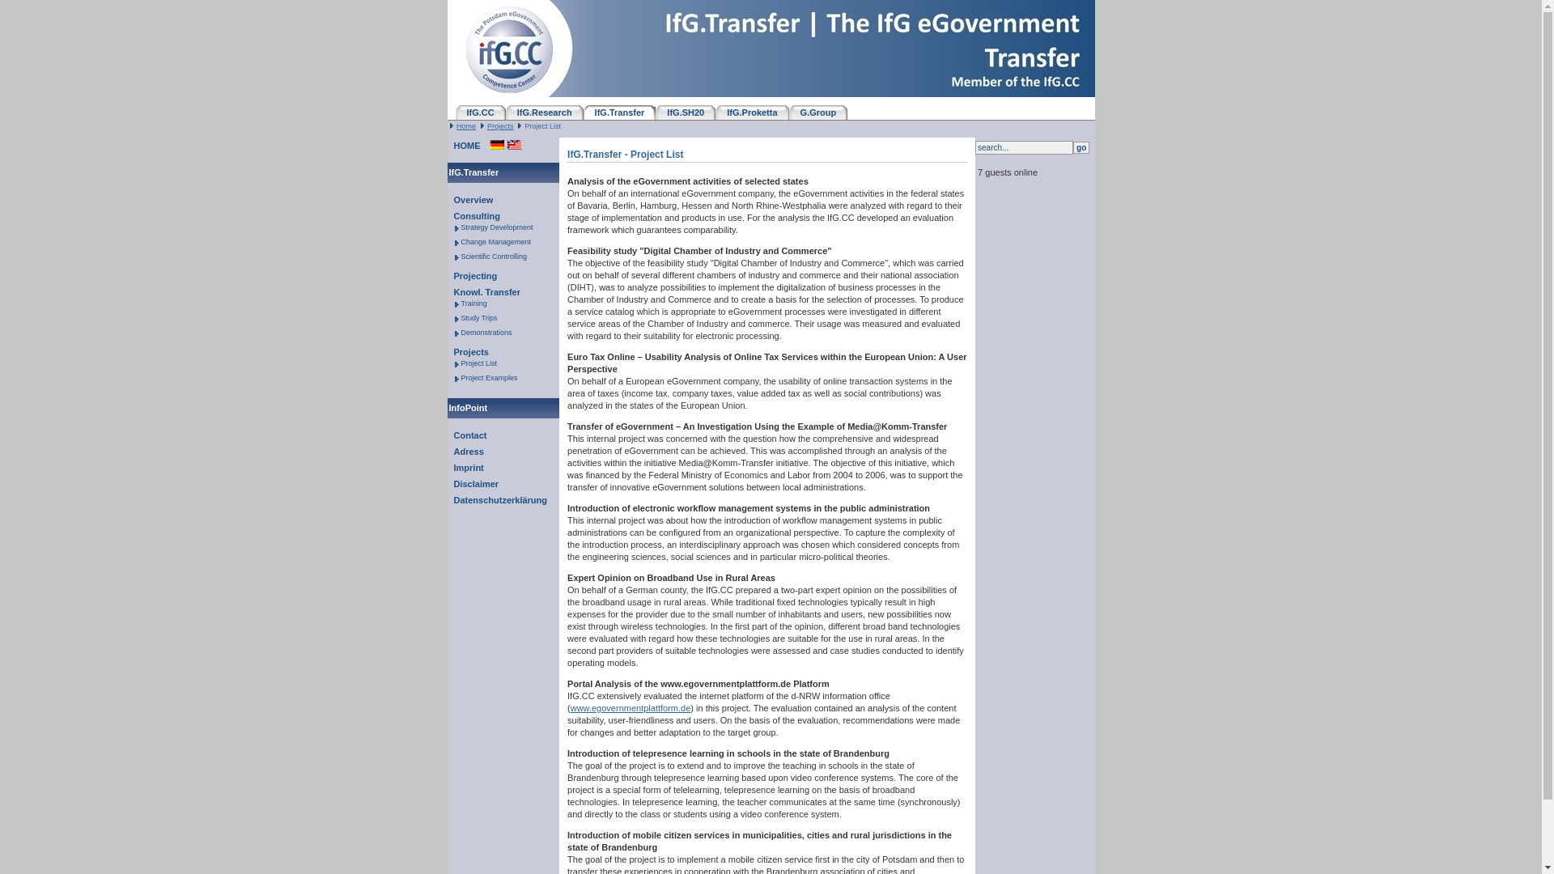 Image resolution: width=1554 pixels, height=874 pixels. I want to click on Knowl. Transfer, so click(484, 292).